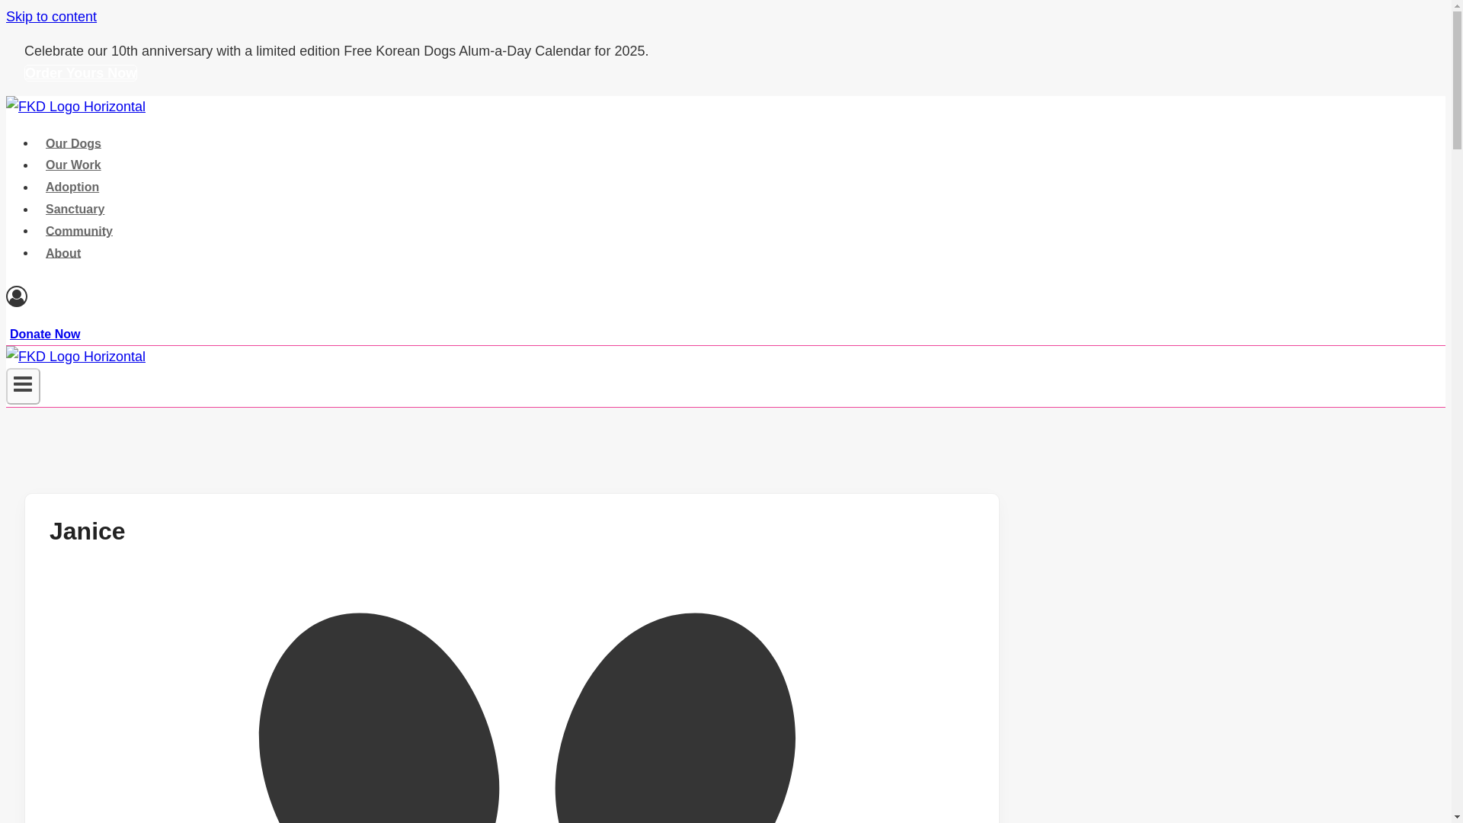  I want to click on Toggle Menu, so click(23, 386).